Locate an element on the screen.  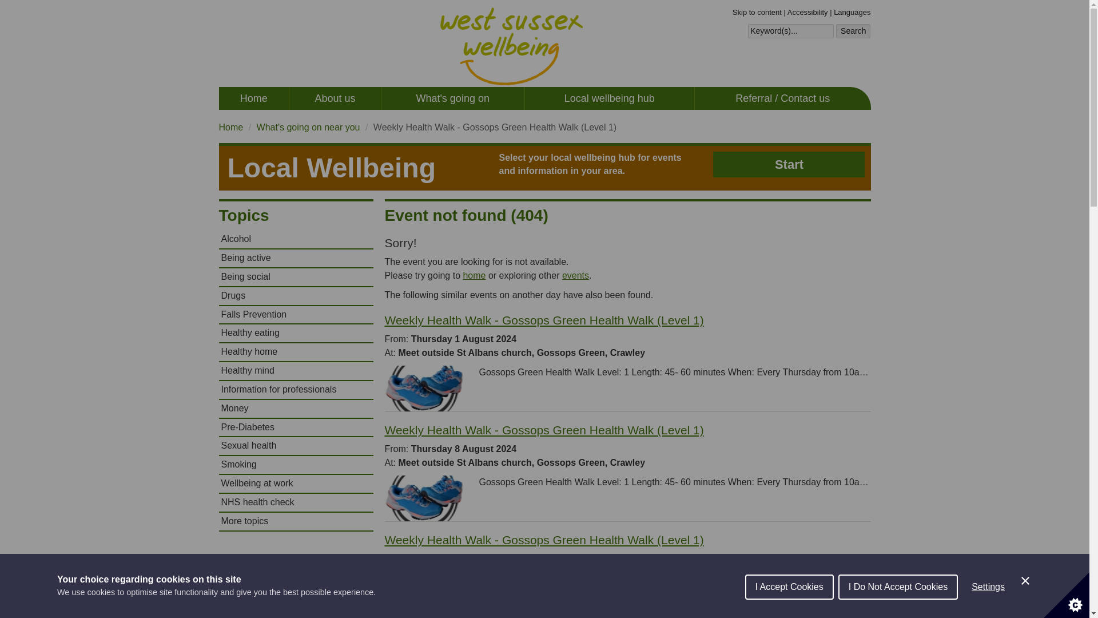
I Accept Cookies is located at coordinates (789, 615).